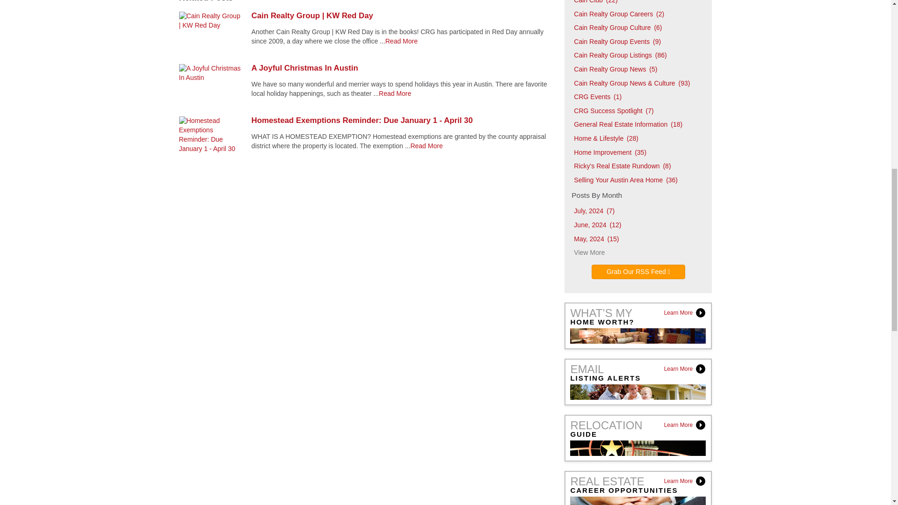  Describe the element at coordinates (401, 68) in the screenshot. I see `A Joyful Christmas In Austin` at that location.